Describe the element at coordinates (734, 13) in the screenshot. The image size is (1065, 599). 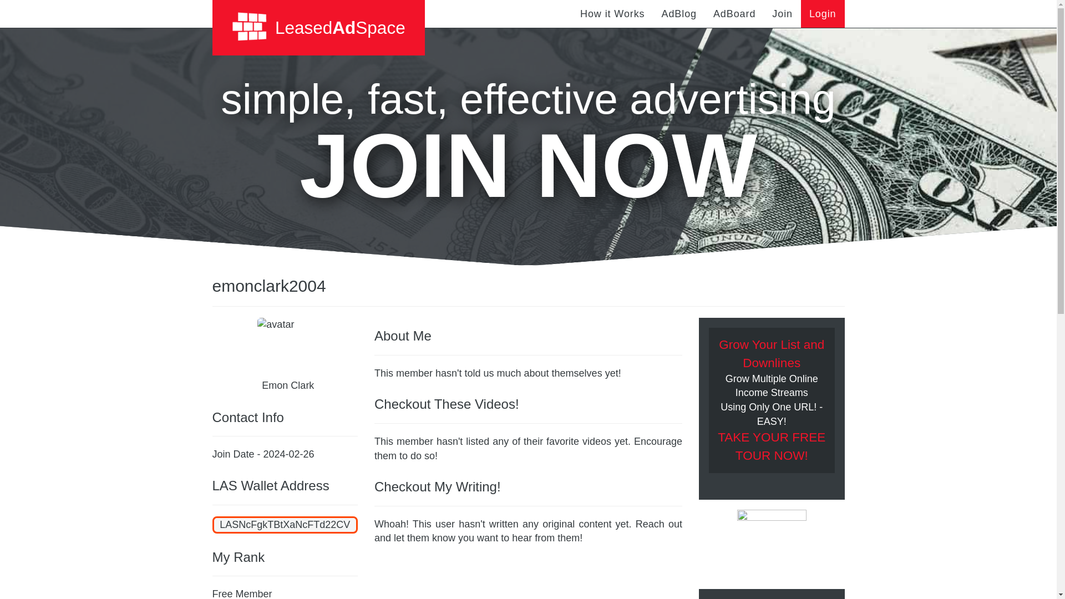
I see `AdBoard` at that location.